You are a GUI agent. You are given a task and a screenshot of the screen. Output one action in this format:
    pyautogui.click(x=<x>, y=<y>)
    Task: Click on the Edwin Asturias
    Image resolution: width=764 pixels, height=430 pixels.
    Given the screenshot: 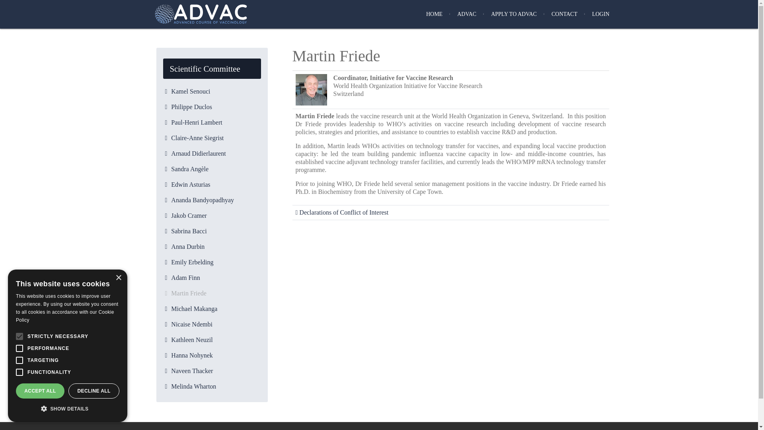 What is the action you would take?
    pyautogui.click(x=212, y=185)
    